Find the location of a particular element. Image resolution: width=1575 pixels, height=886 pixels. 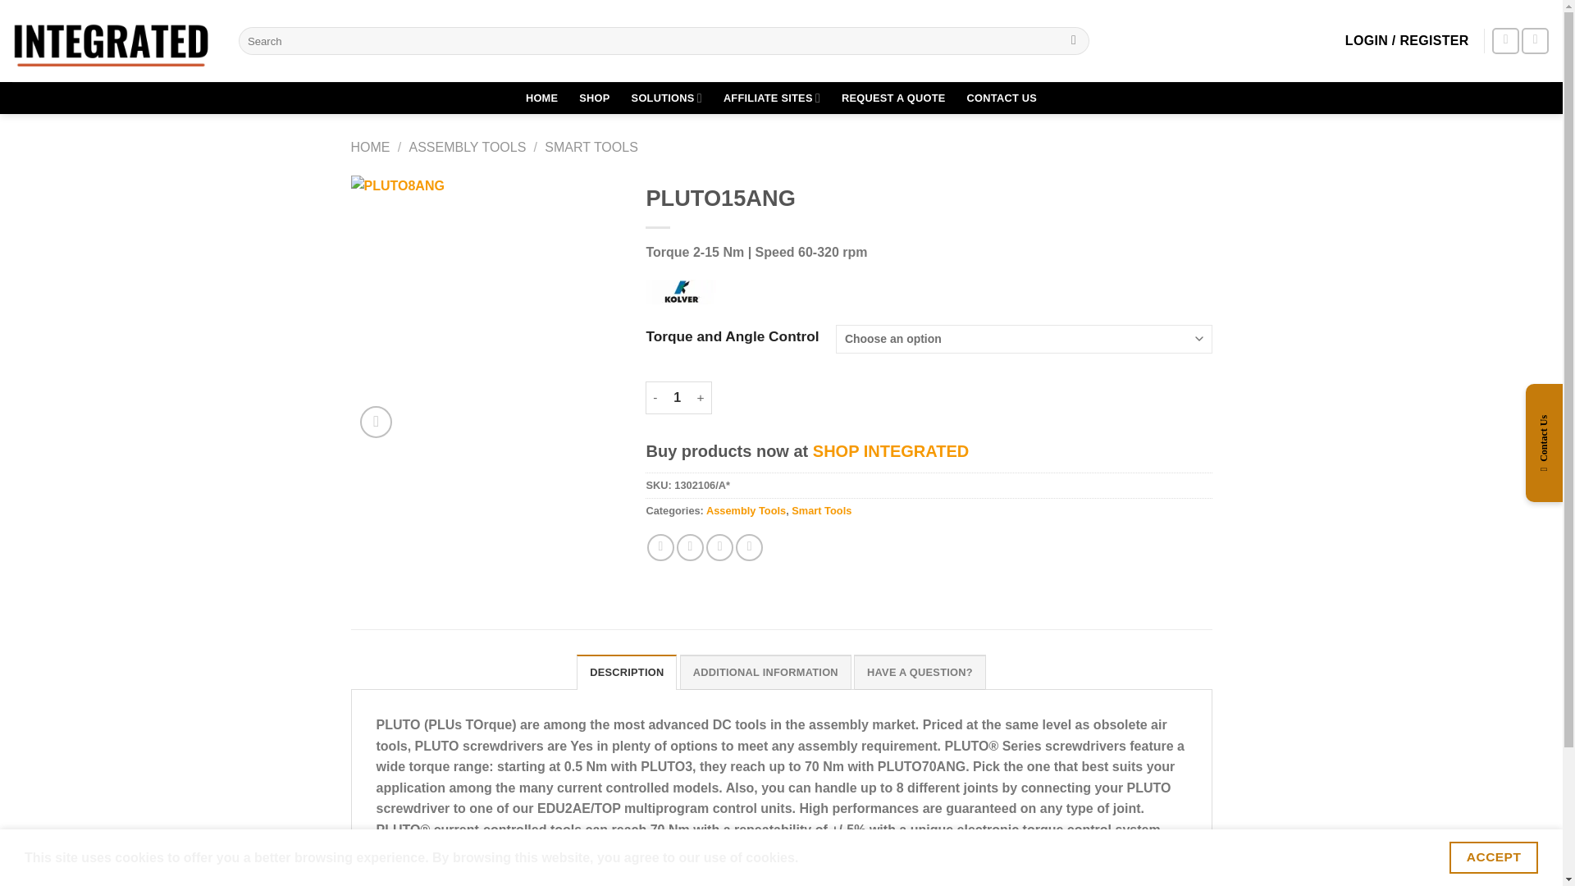

HOME is located at coordinates (541, 98).